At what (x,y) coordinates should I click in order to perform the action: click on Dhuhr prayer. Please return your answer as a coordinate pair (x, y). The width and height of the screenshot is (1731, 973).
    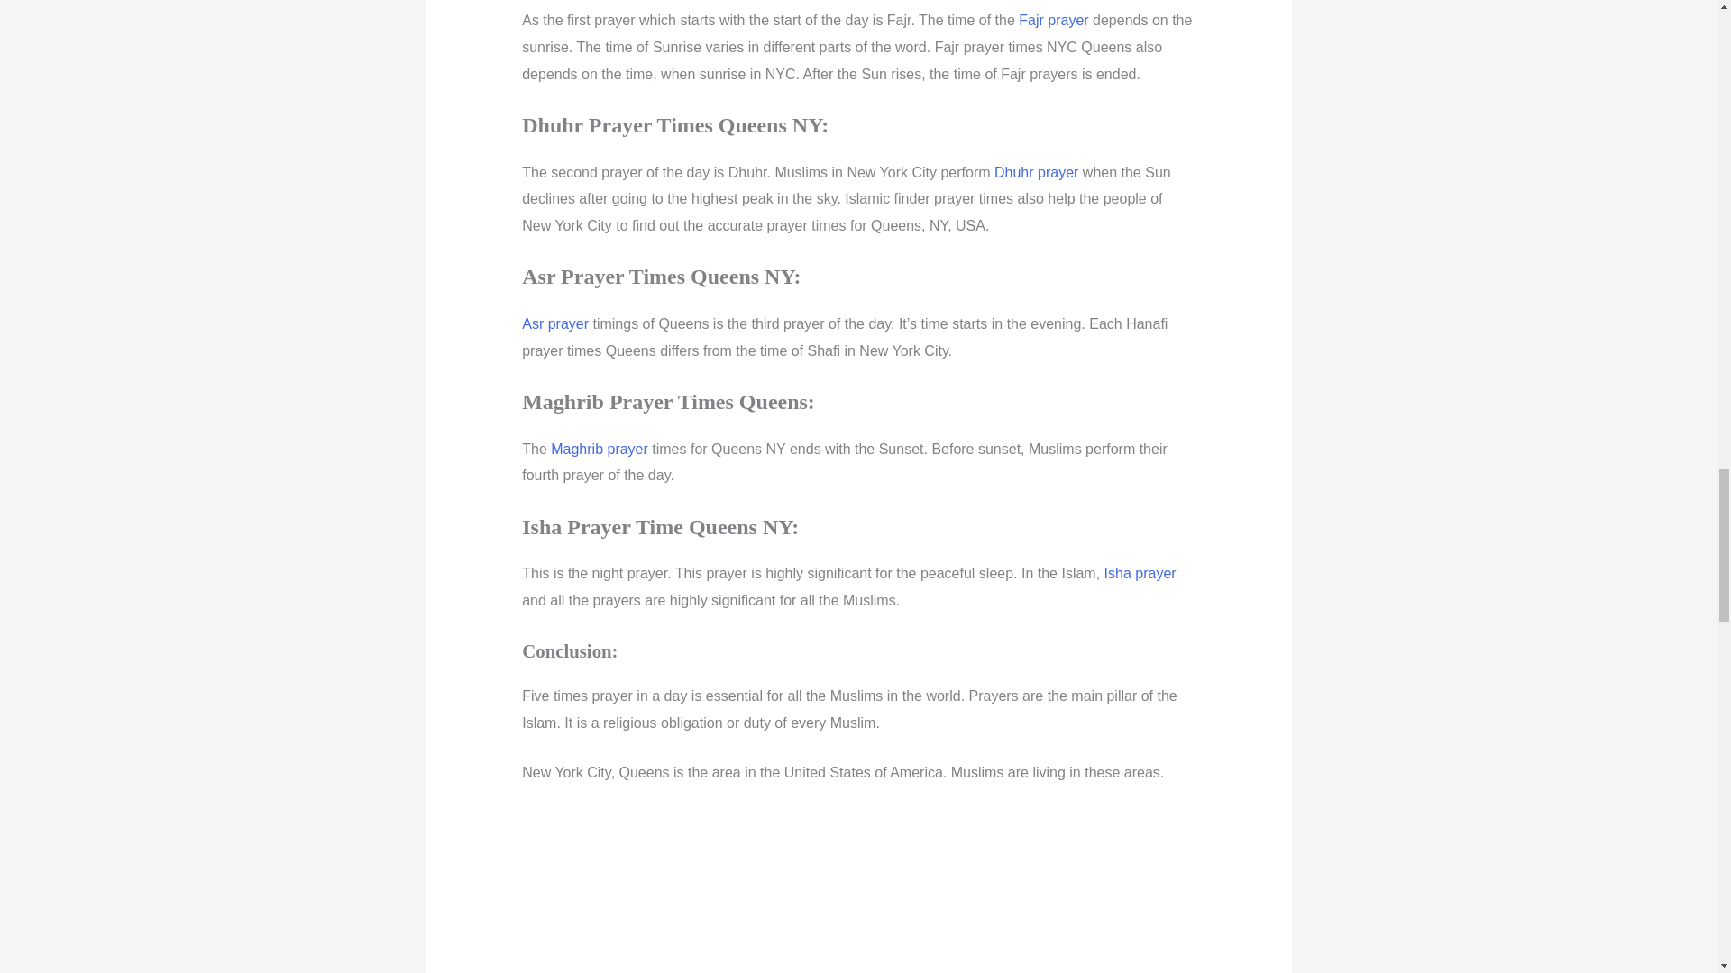
    Looking at the image, I should click on (1036, 171).